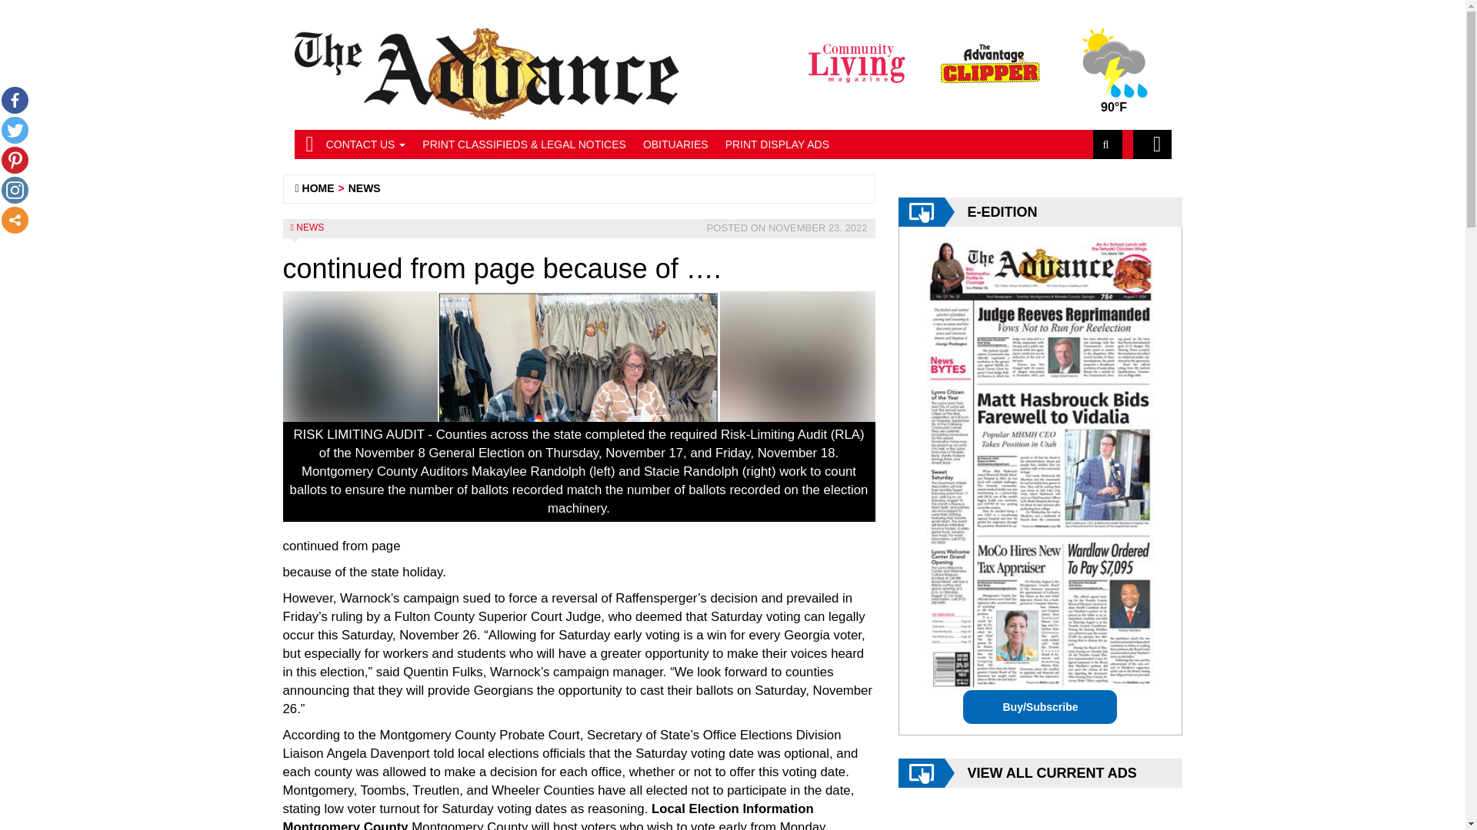 The height and width of the screenshot is (830, 1477). I want to click on PRINT DISPLAY ADS, so click(777, 144).